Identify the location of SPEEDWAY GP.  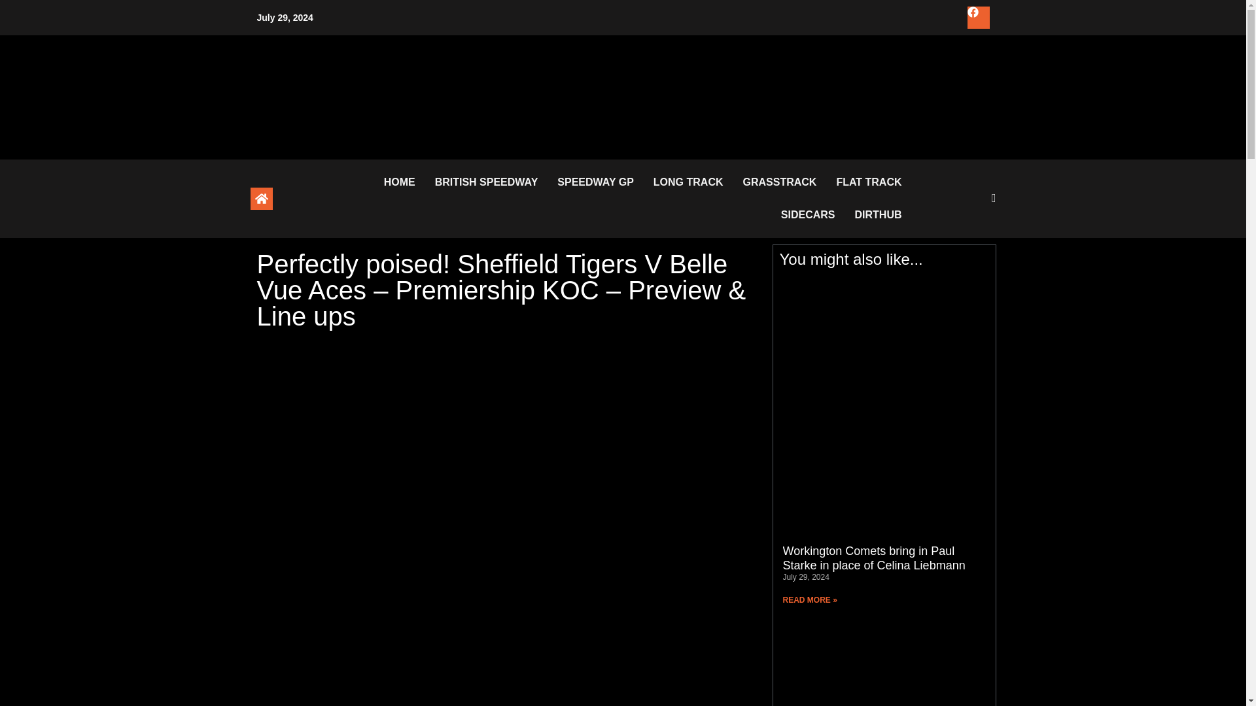
(605, 182).